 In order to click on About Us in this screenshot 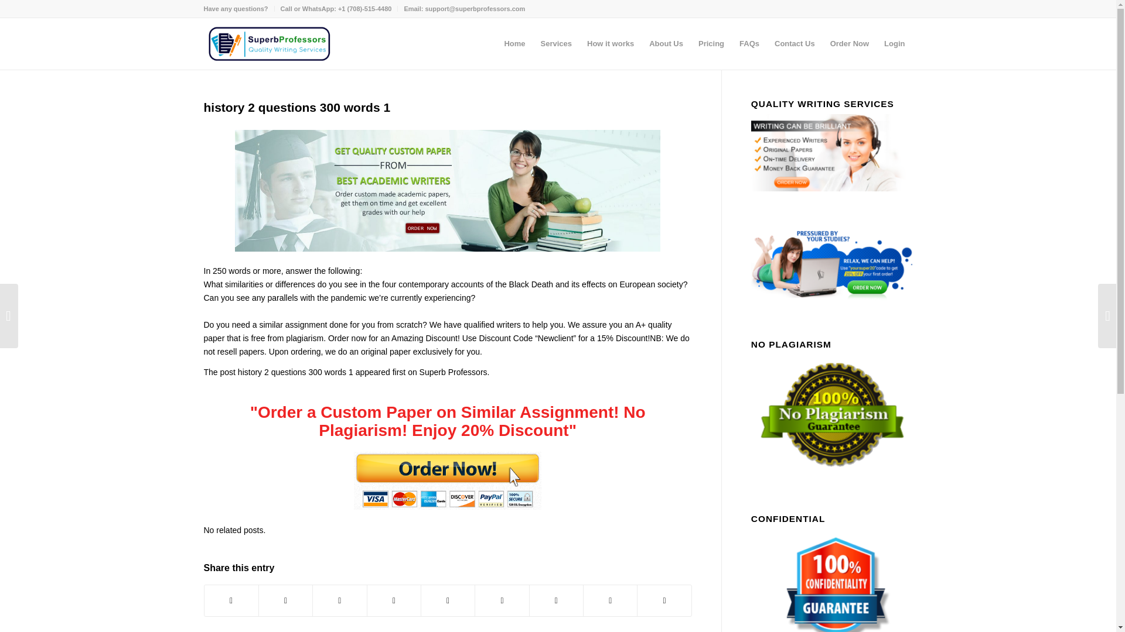, I will do `click(666, 43)`.